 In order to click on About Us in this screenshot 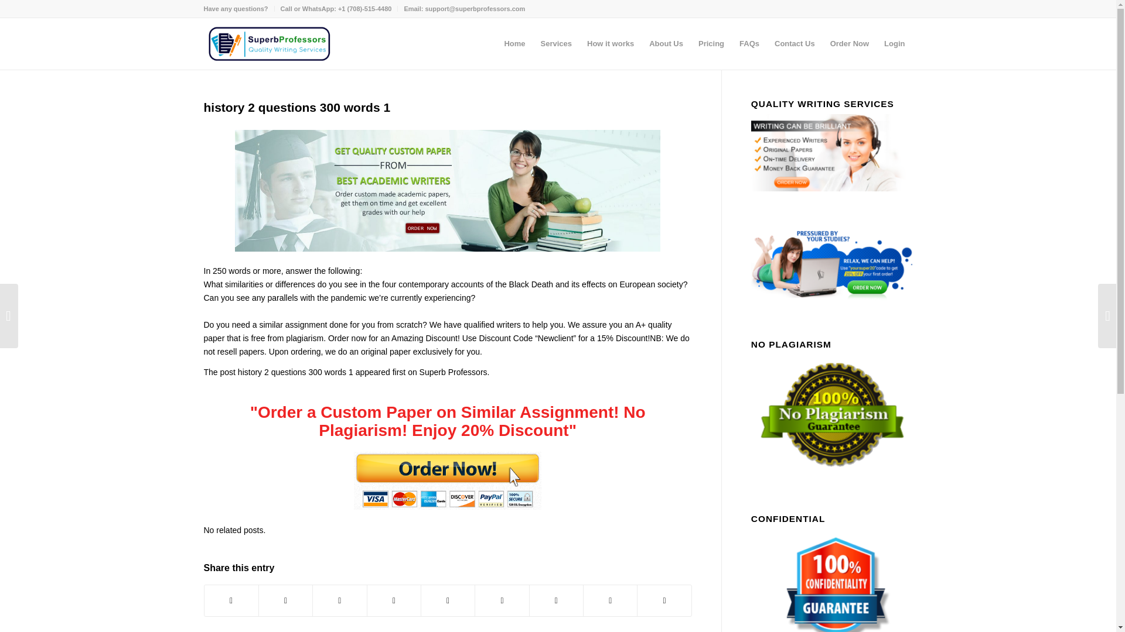, I will do `click(666, 43)`.